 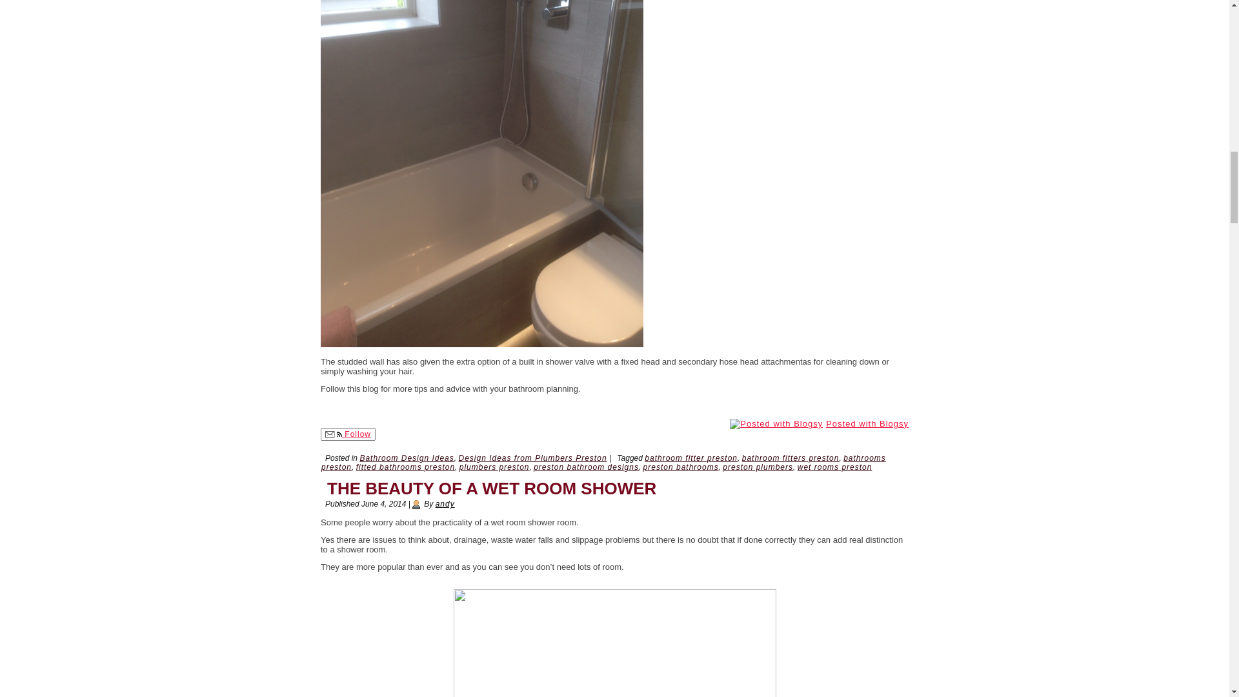 I want to click on Follow, so click(x=348, y=434).